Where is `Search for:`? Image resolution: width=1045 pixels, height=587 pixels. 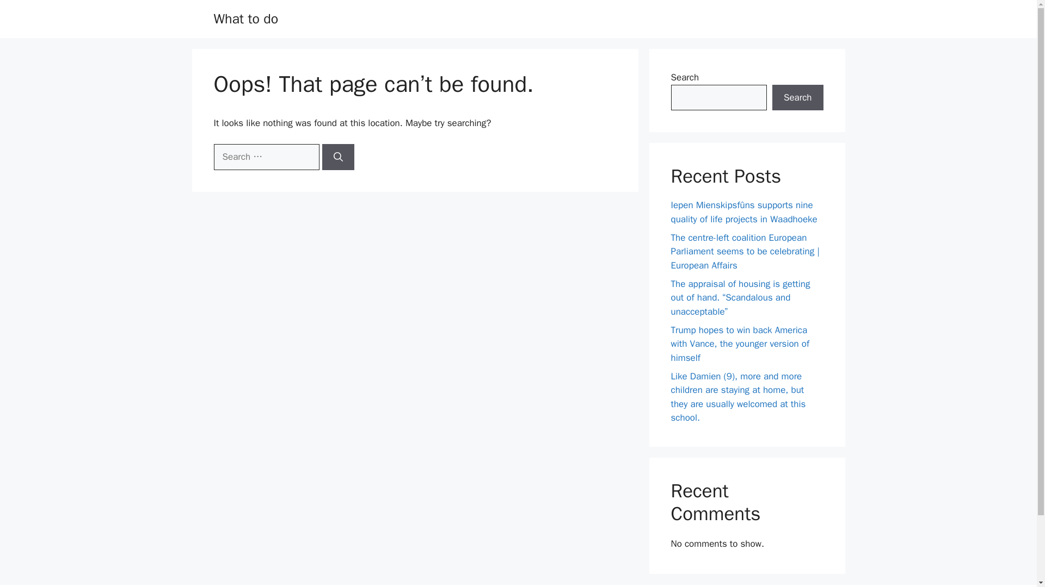 Search for: is located at coordinates (266, 157).